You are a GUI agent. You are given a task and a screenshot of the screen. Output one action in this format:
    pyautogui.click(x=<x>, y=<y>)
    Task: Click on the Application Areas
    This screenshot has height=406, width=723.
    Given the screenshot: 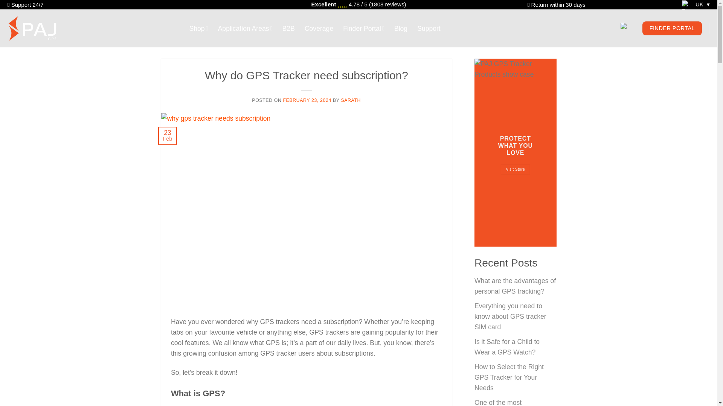 What is the action you would take?
    pyautogui.click(x=245, y=29)
    